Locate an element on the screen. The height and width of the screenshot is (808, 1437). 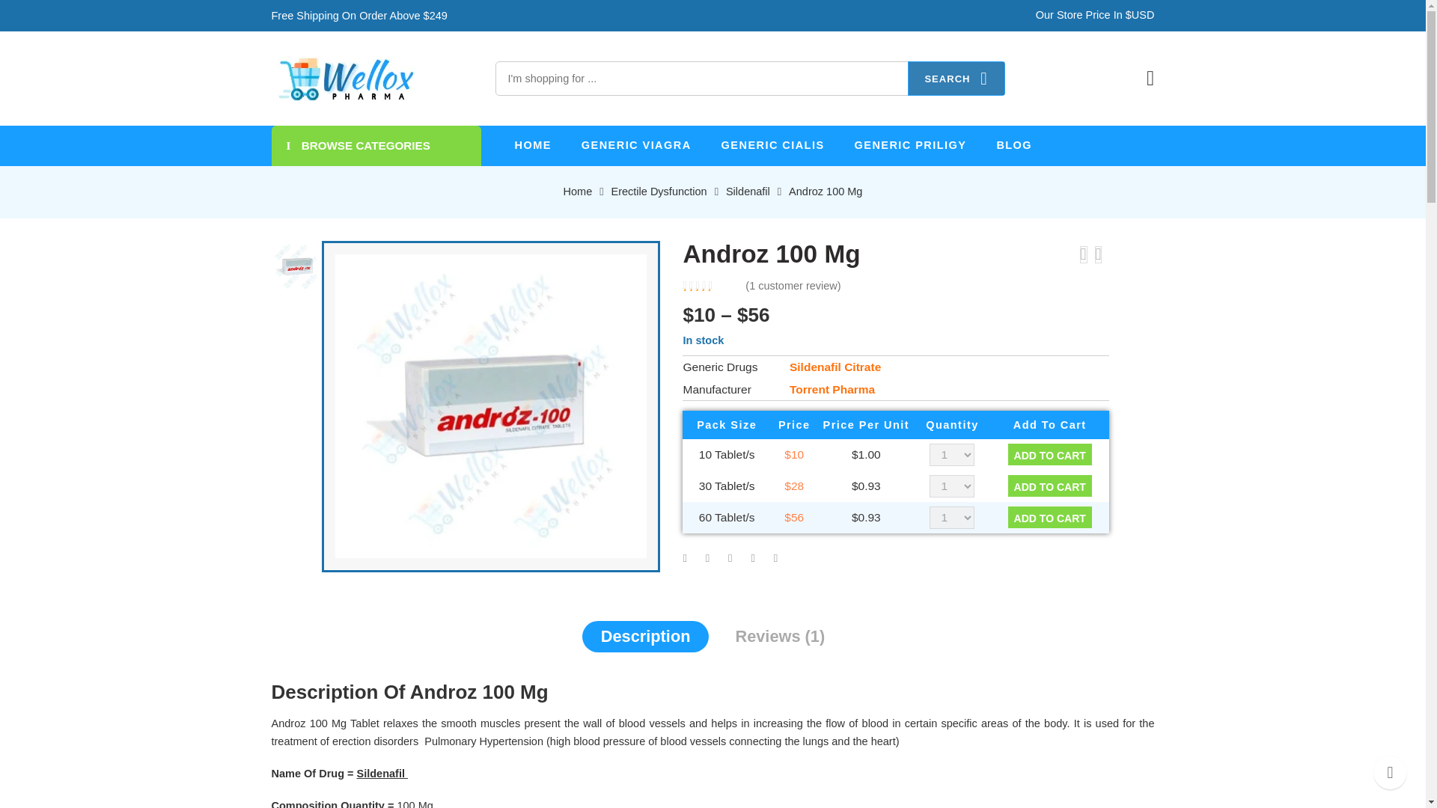
SEARCH is located at coordinates (957, 79).